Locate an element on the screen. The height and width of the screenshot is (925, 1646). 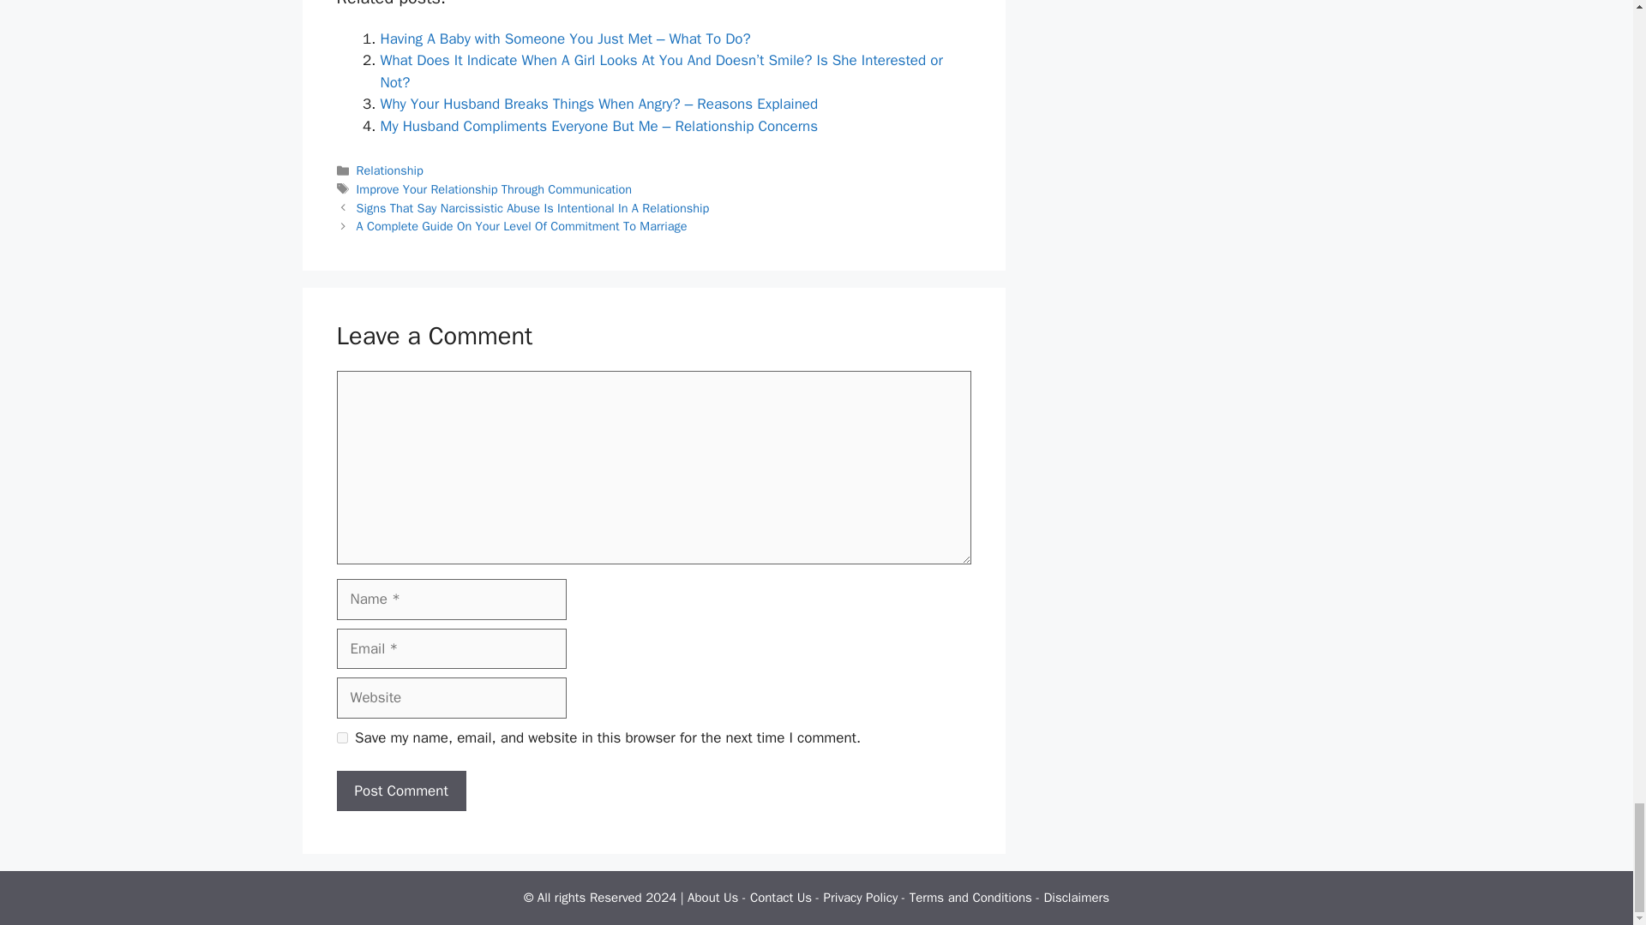
Relationship is located at coordinates (389, 170).